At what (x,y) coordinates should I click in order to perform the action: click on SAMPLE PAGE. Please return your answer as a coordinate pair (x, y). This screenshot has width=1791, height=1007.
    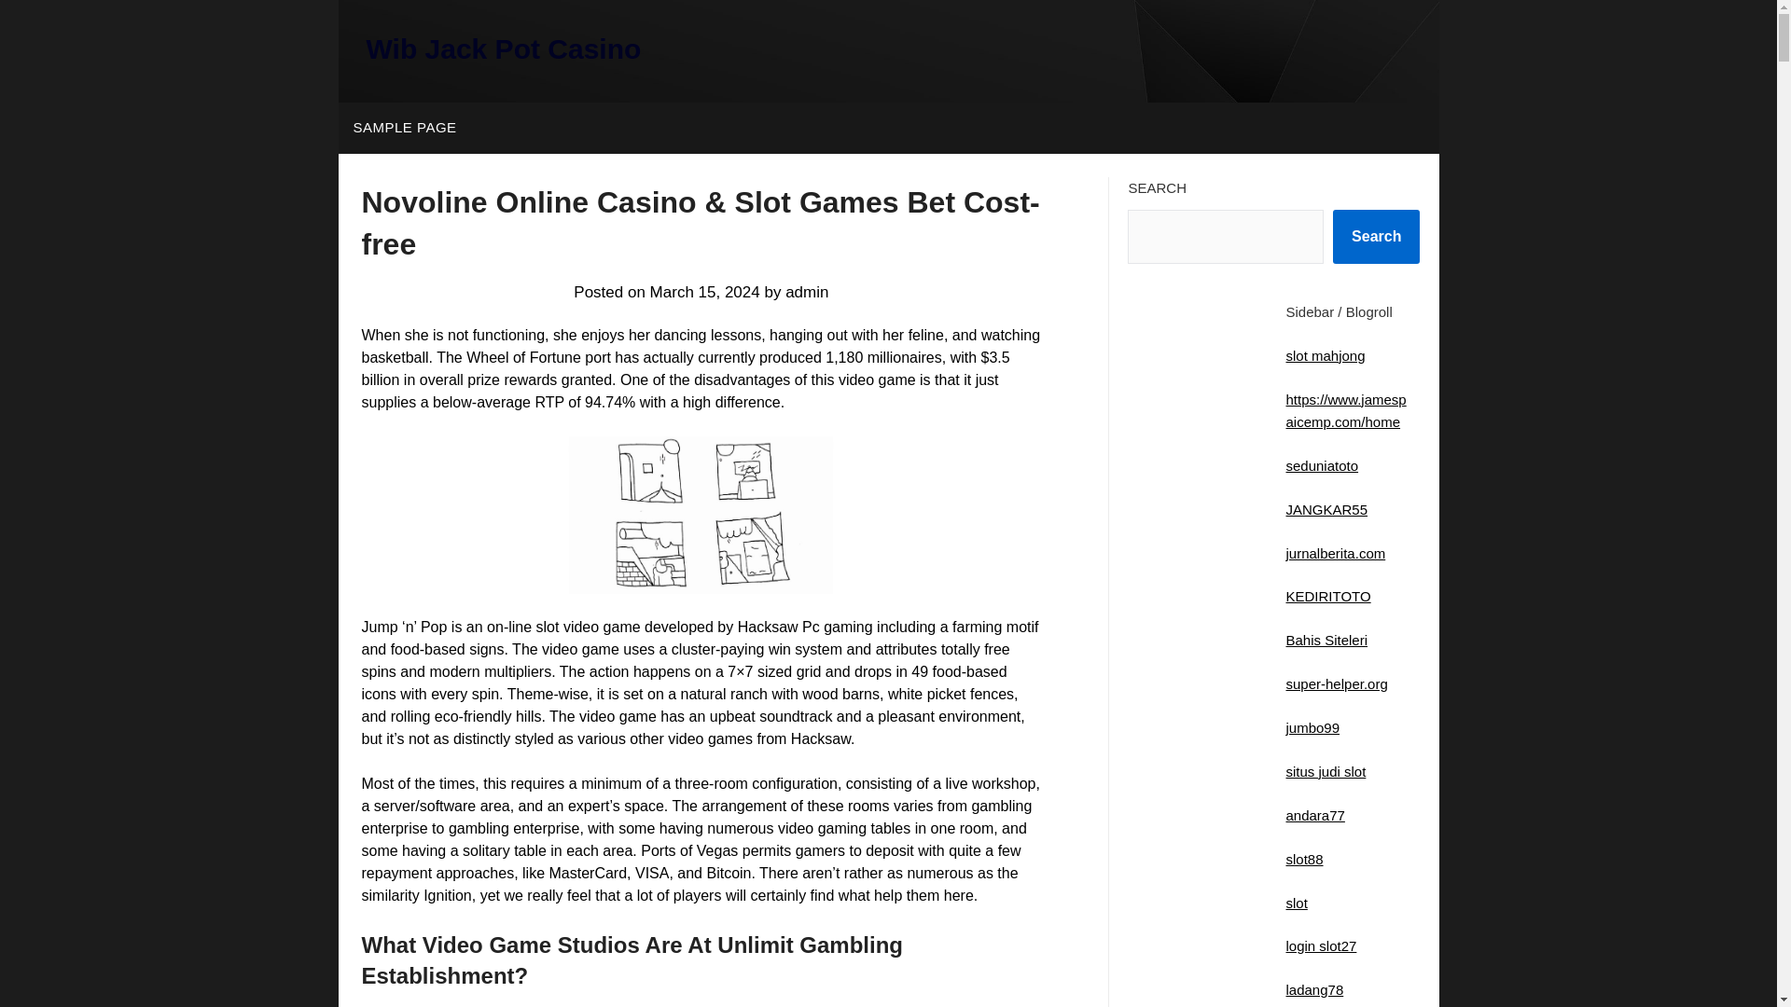
    Looking at the image, I should click on (404, 128).